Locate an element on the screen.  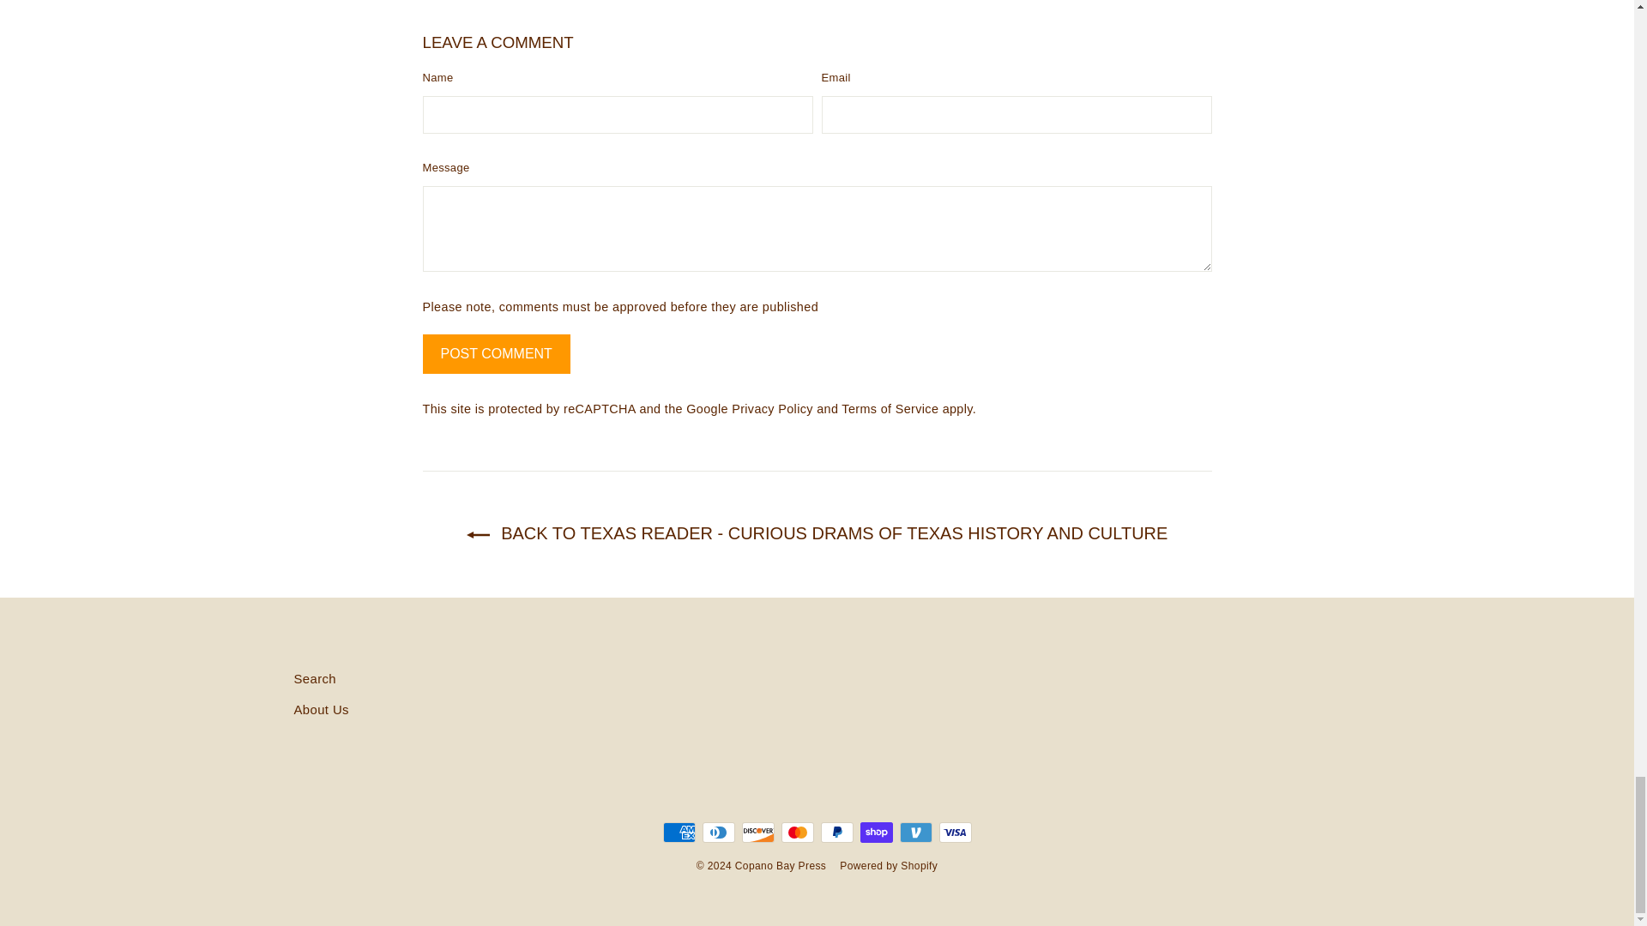
PayPal is located at coordinates (836, 832).